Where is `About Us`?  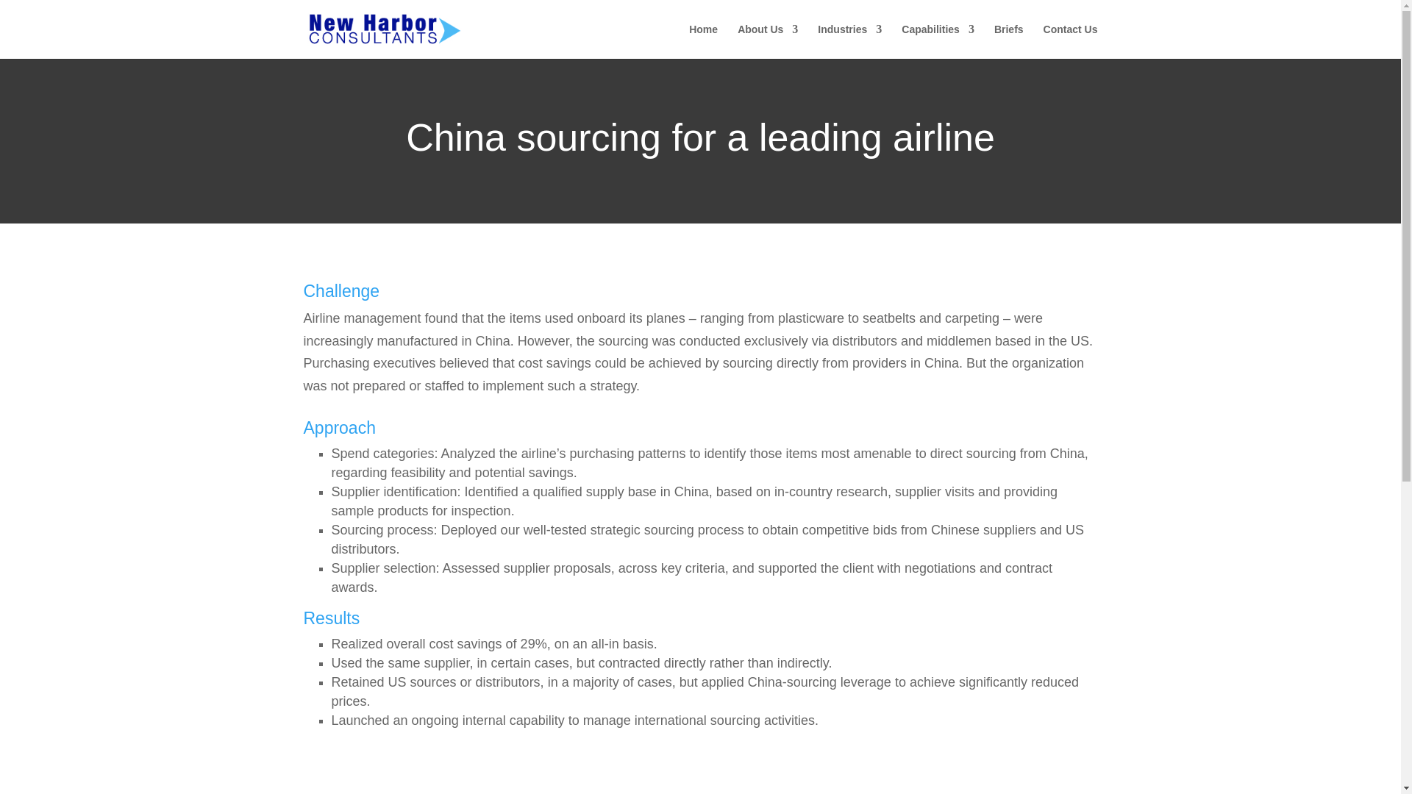 About Us is located at coordinates (767, 41).